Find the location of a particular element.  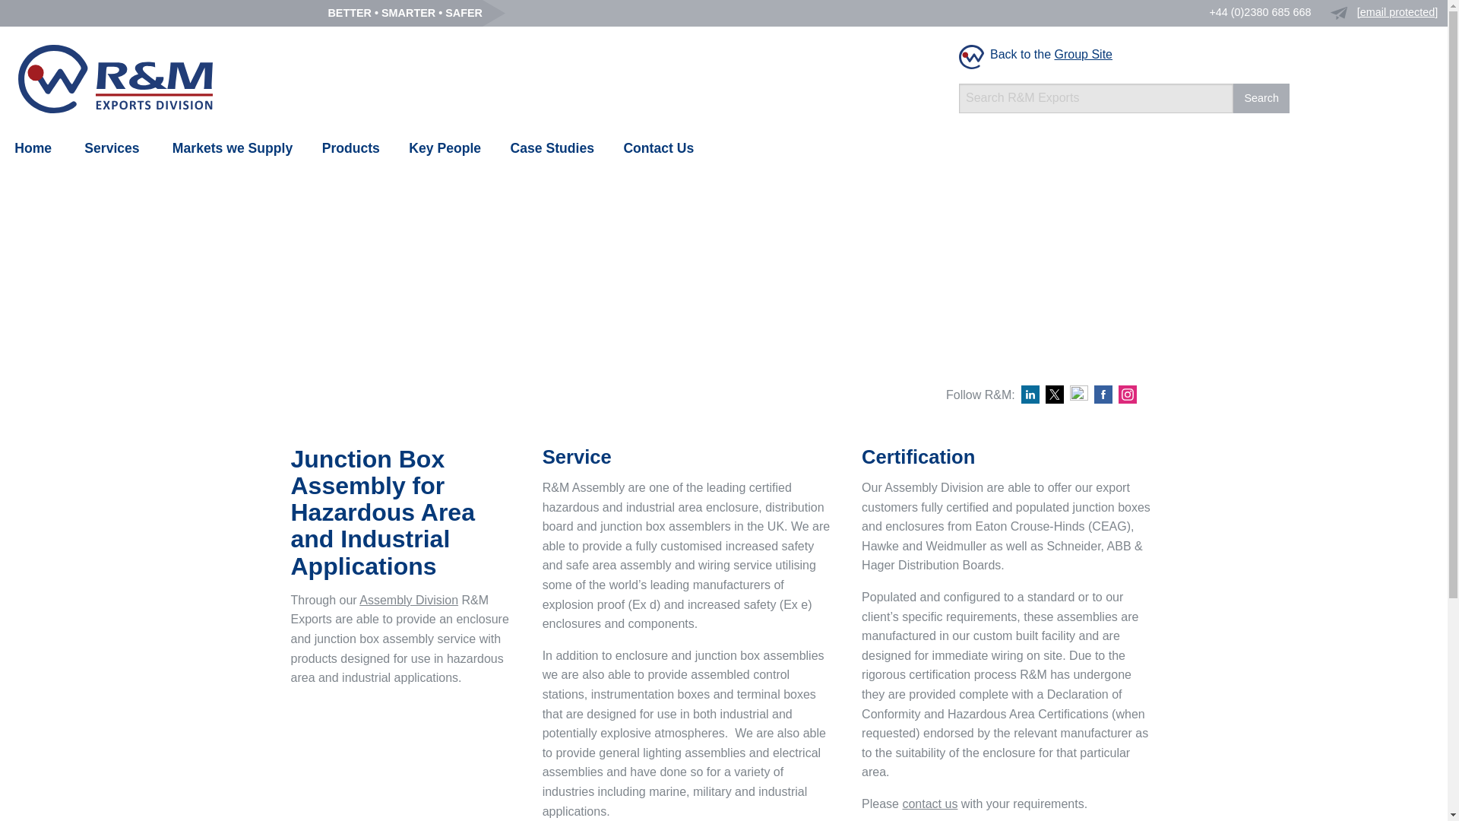

Search is located at coordinates (1261, 99).